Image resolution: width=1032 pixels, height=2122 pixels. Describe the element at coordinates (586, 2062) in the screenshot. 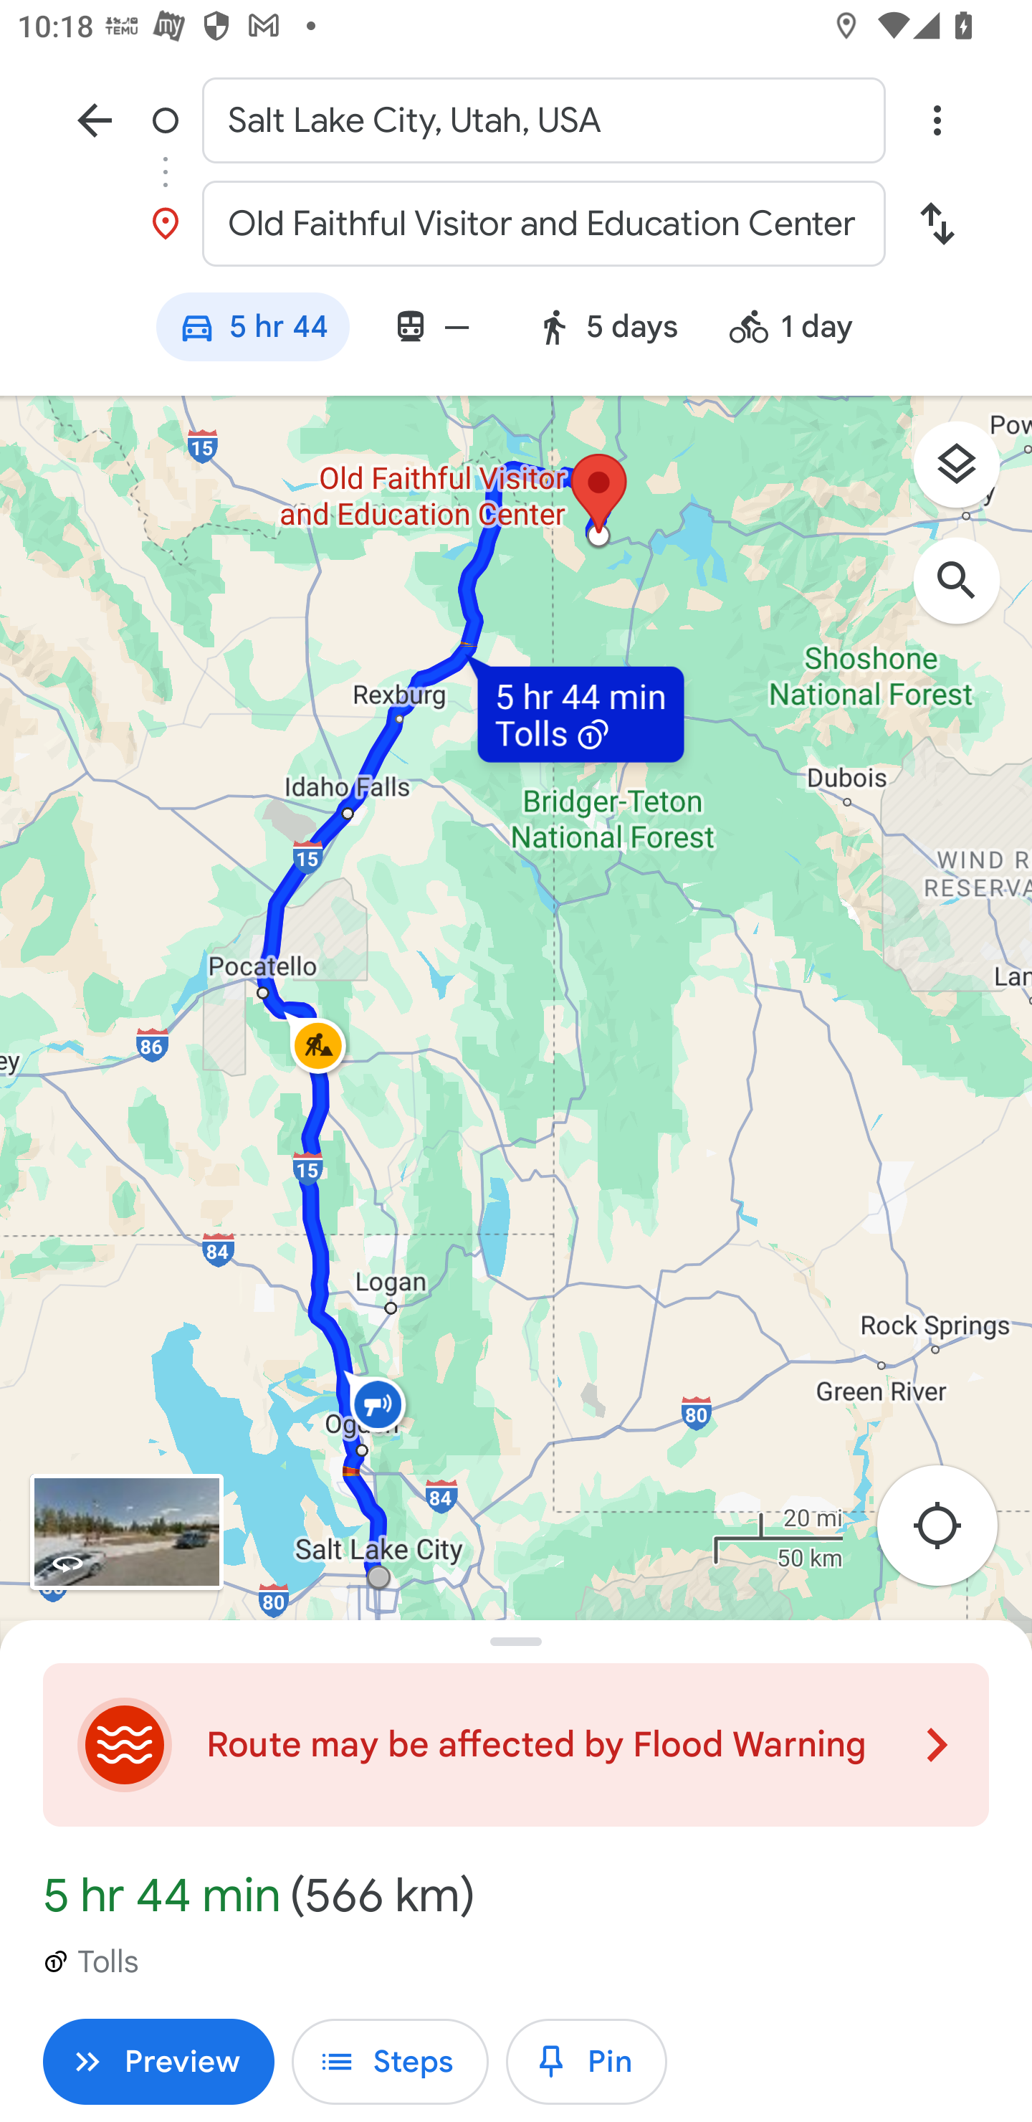

I see `Pin trip Pin Pin trip` at that location.